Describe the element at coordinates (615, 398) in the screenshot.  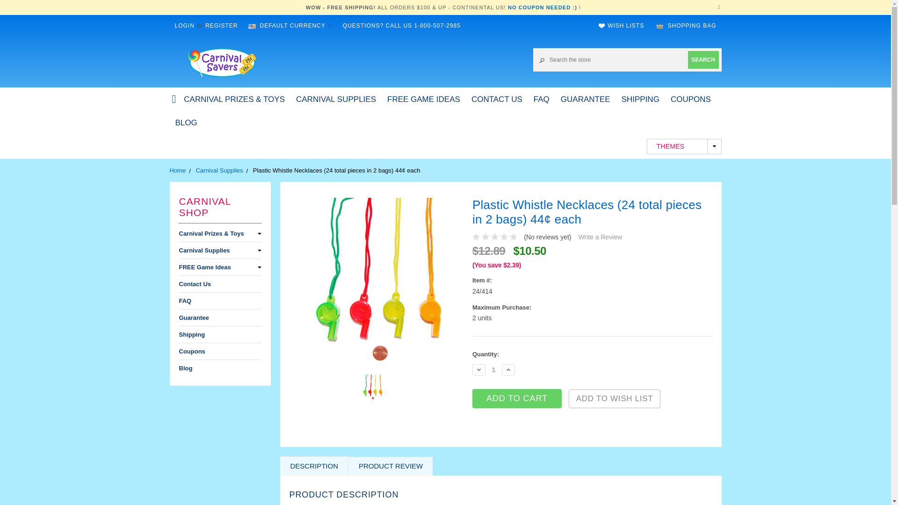
I see `Add to Wish list` at that location.